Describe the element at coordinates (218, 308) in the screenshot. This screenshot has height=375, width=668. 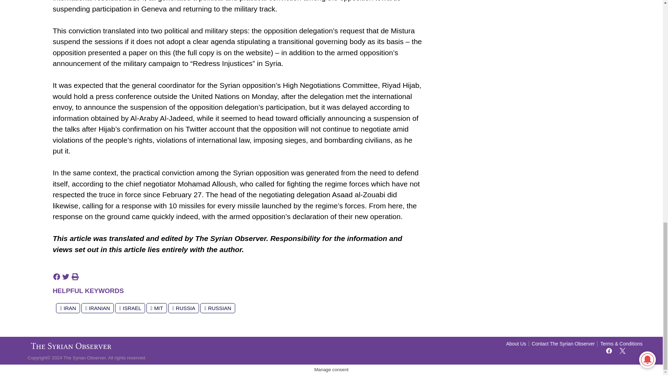
I see `RUSSIAN` at that location.